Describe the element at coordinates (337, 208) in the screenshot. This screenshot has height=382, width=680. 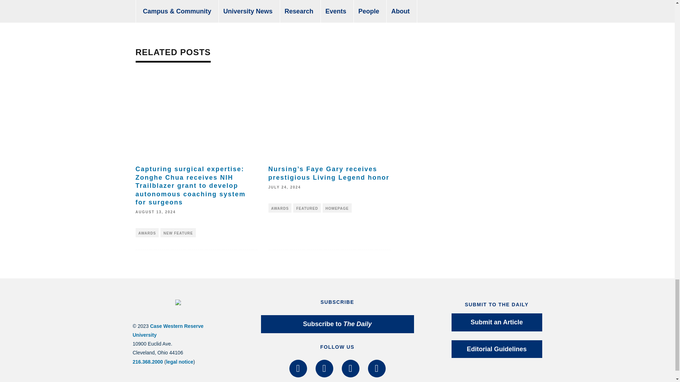
I see `HOMEPAGE` at that location.